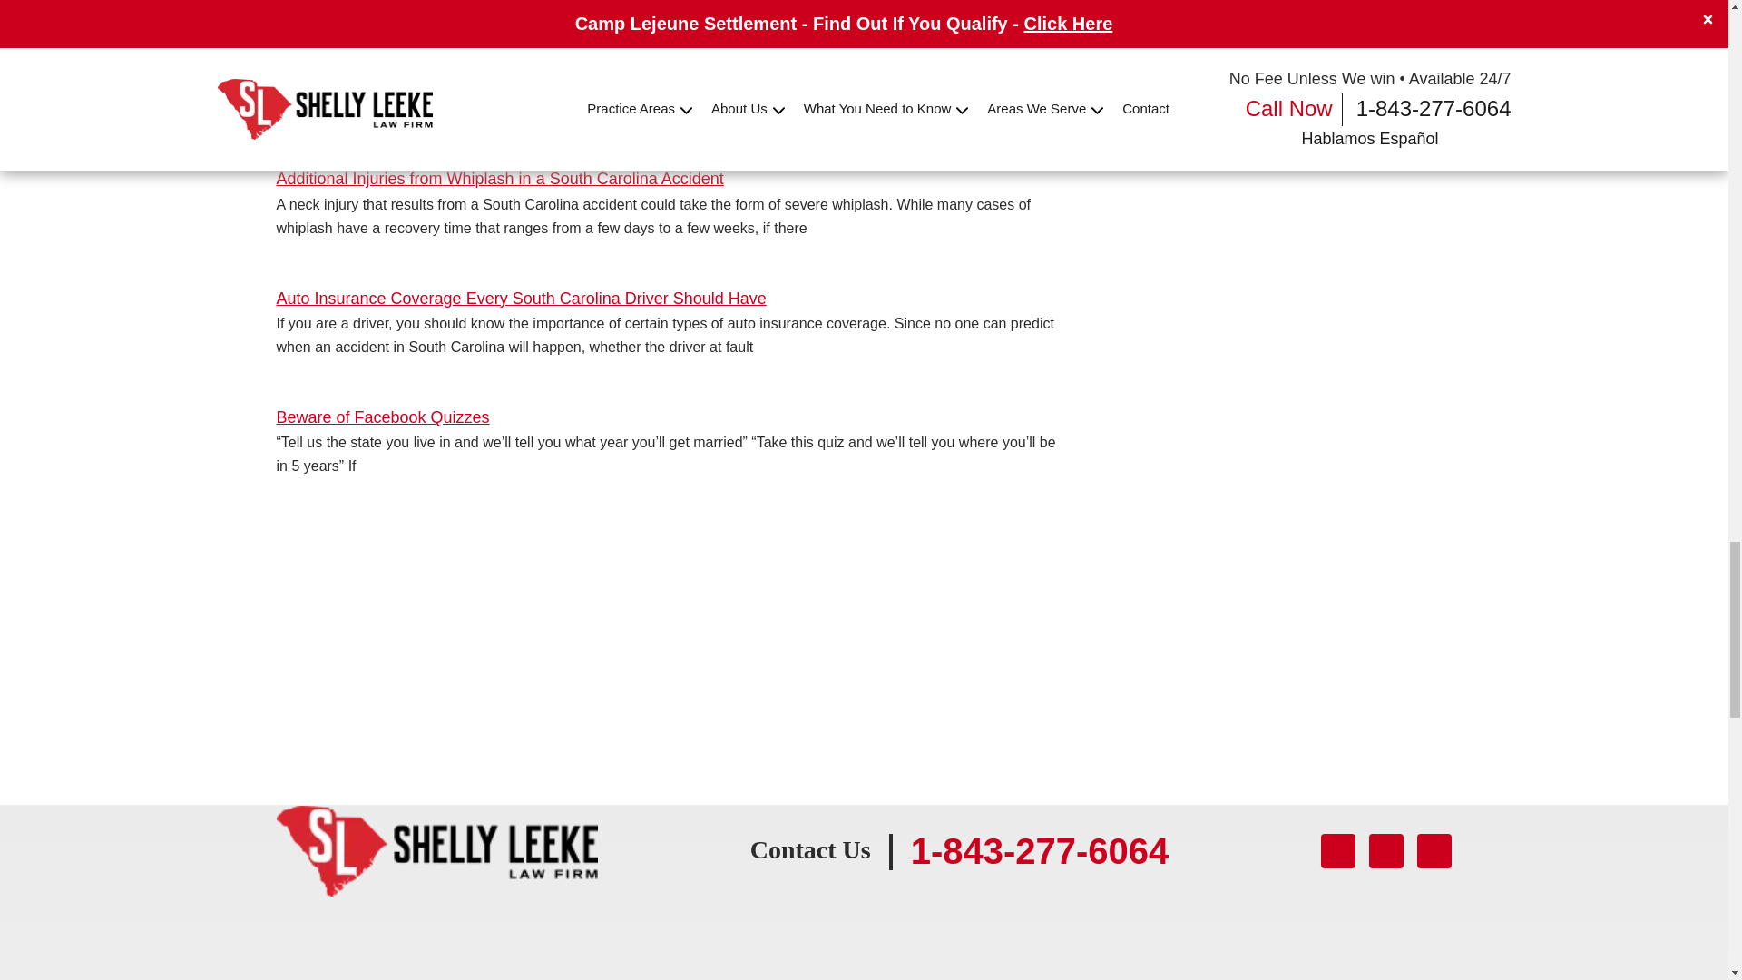 The width and height of the screenshot is (1742, 980). Describe the element at coordinates (536, 663) in the screenshot. I see `Laywercentral Badge` at that location.